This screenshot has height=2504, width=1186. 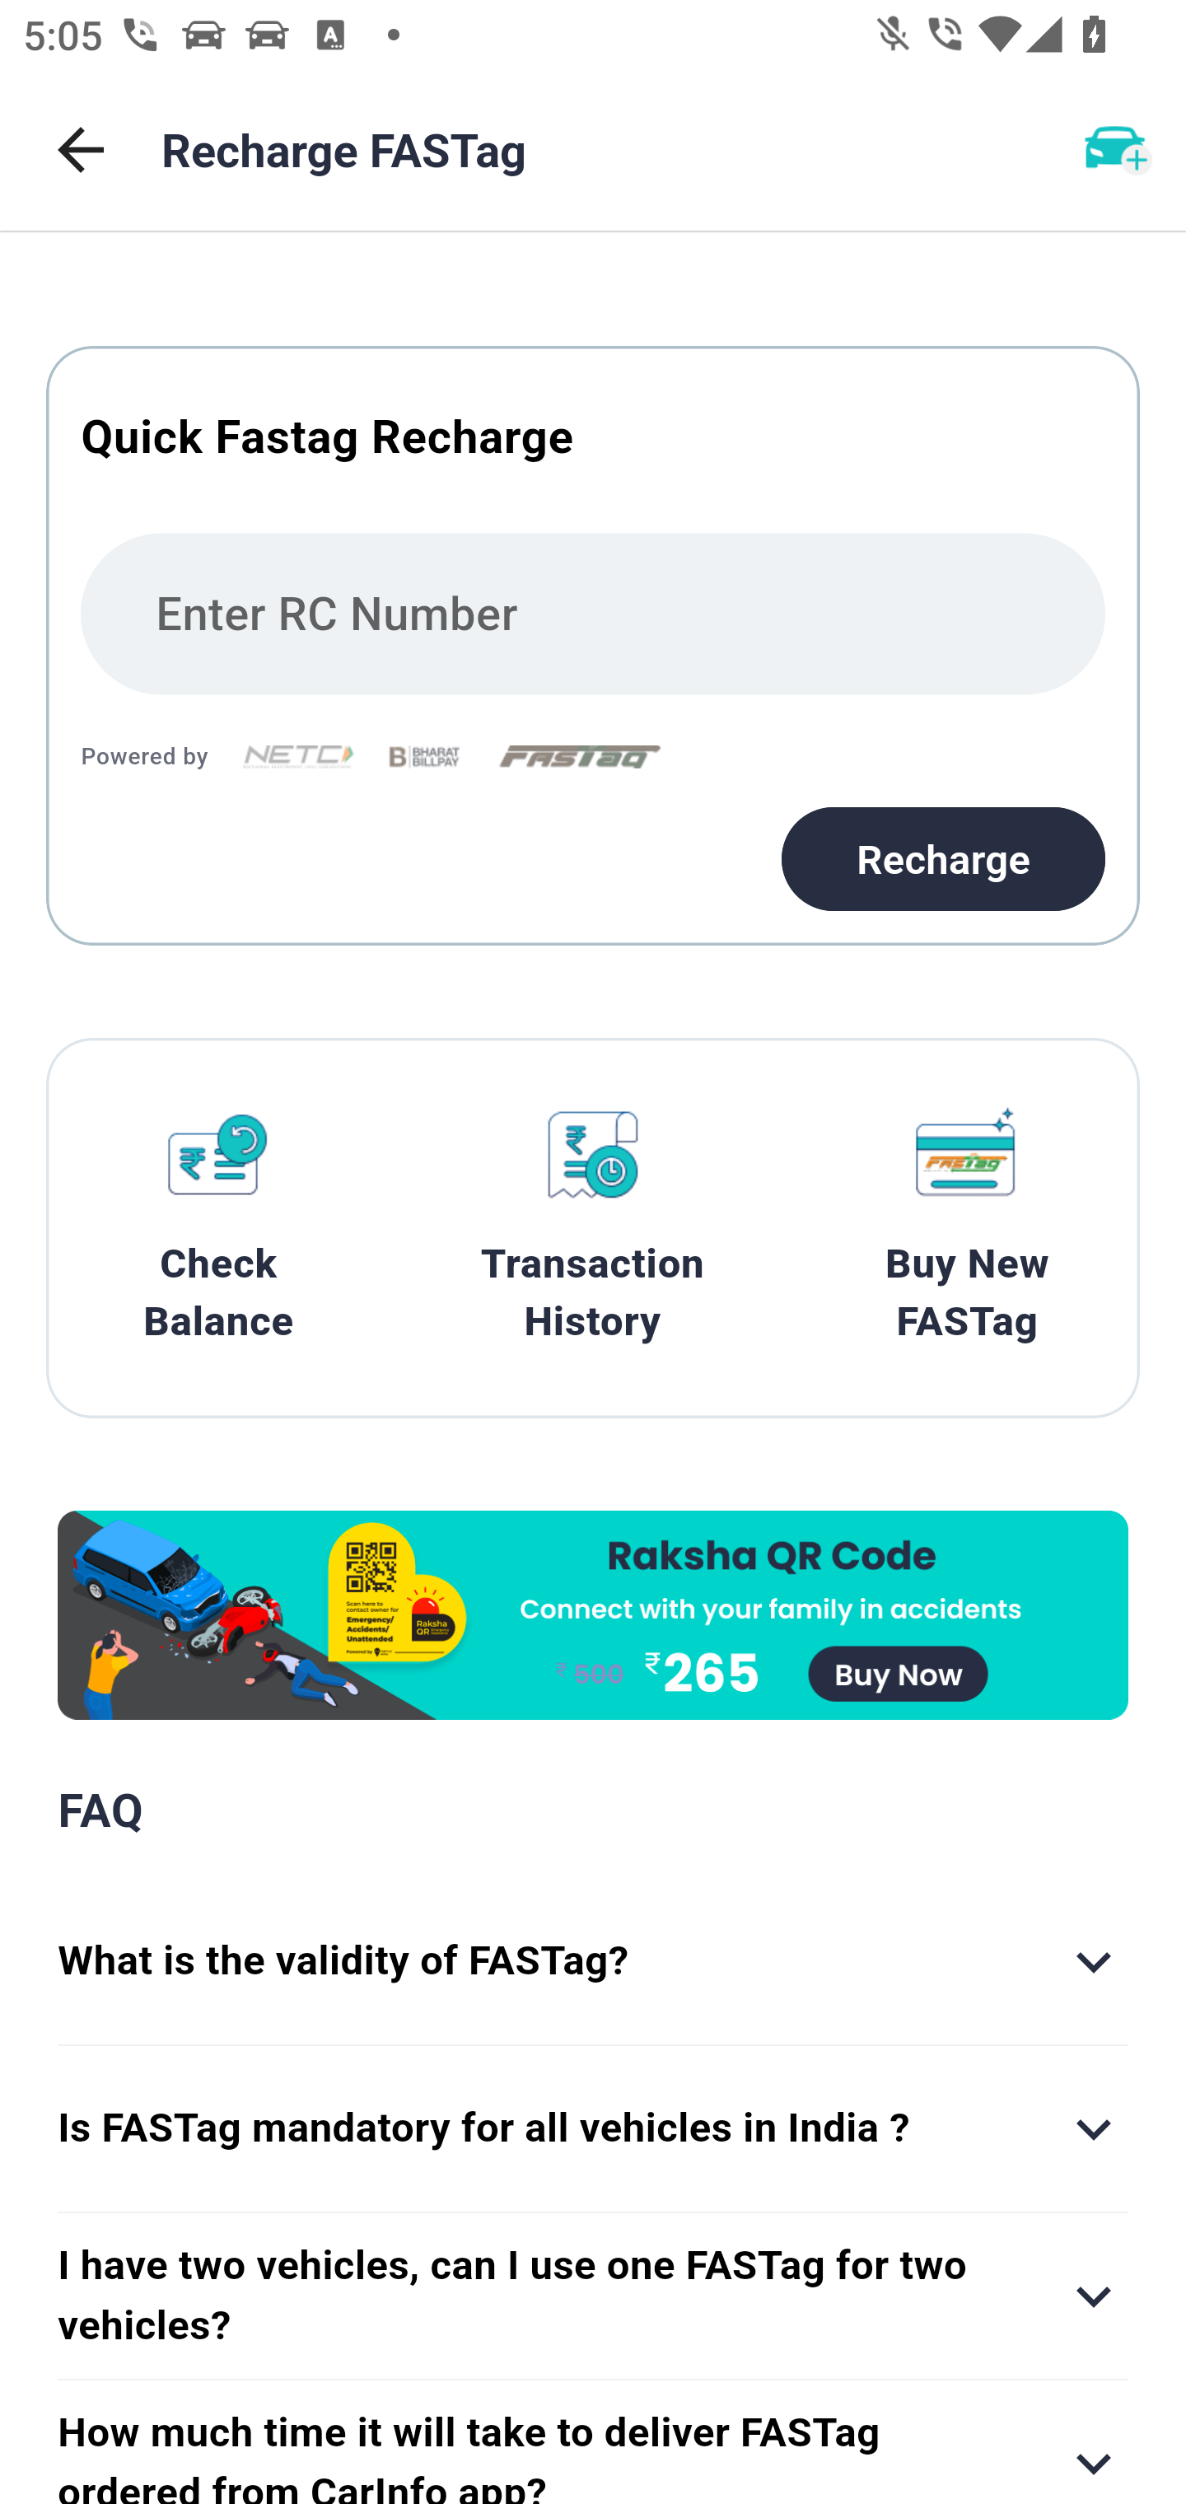 I want to click on Recharge, so click(x=943, y=858).